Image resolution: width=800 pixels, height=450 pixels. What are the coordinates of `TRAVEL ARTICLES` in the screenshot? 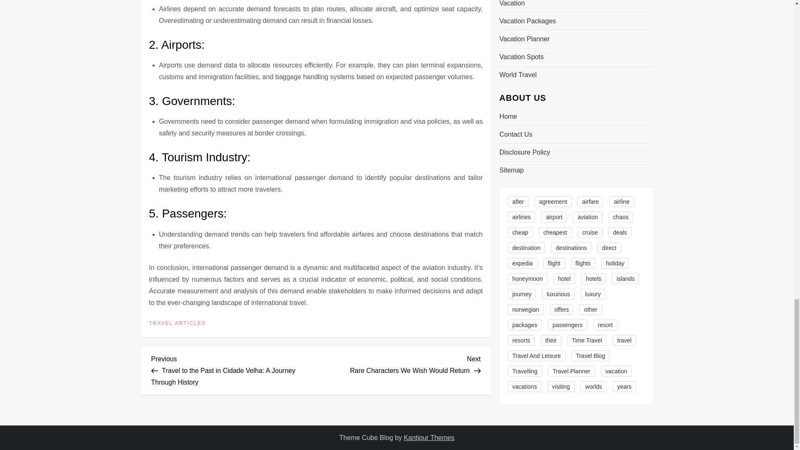 It's located at (177, 323).